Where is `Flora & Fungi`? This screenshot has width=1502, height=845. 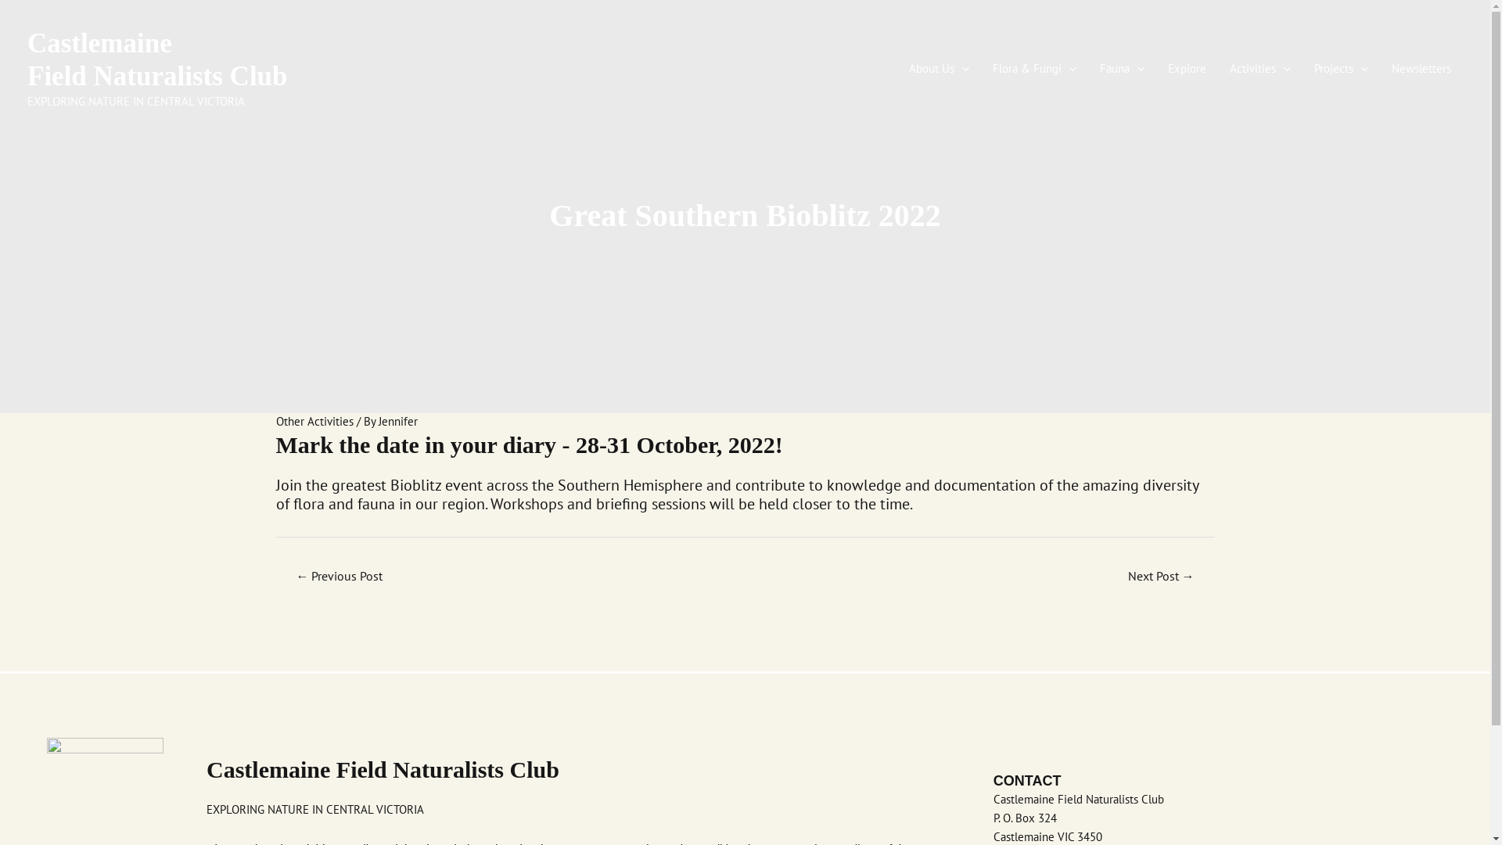
Flora & Fungi is located at coordinates (1034, 69).